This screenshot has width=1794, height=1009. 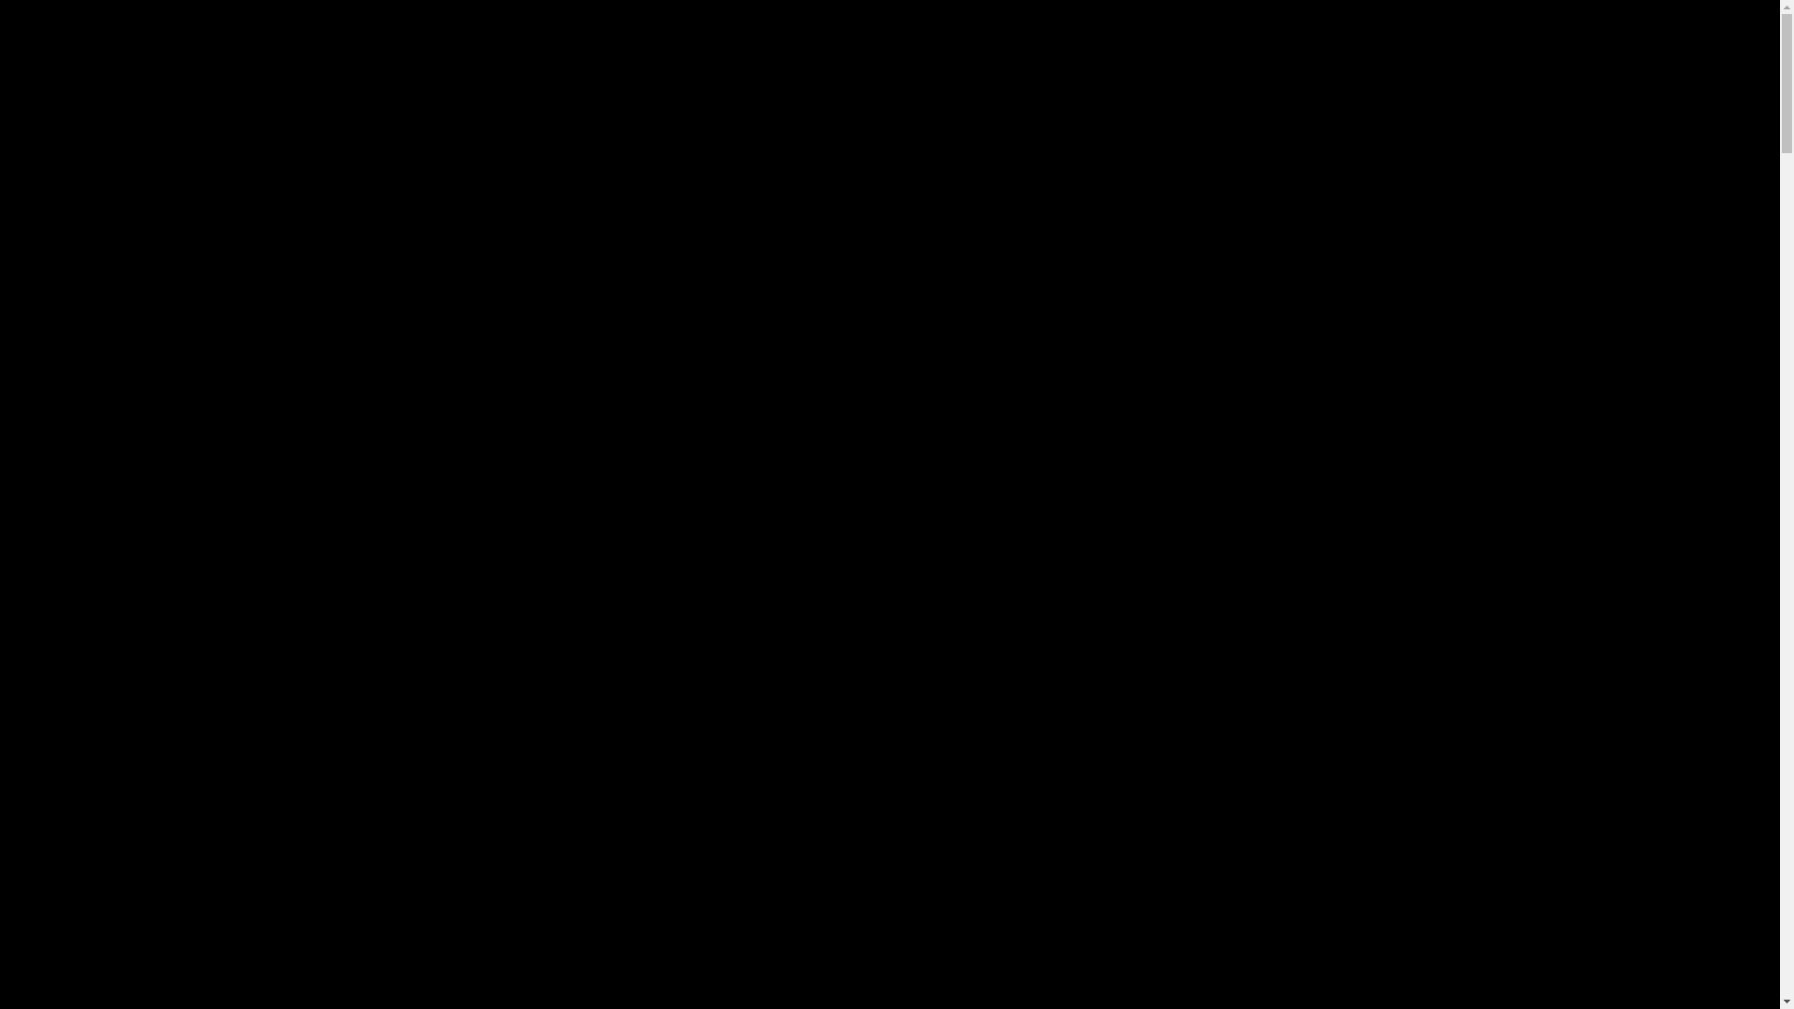 I want to click on FAHRZEUGE UND MEHR, so click(x=1179, y=80).